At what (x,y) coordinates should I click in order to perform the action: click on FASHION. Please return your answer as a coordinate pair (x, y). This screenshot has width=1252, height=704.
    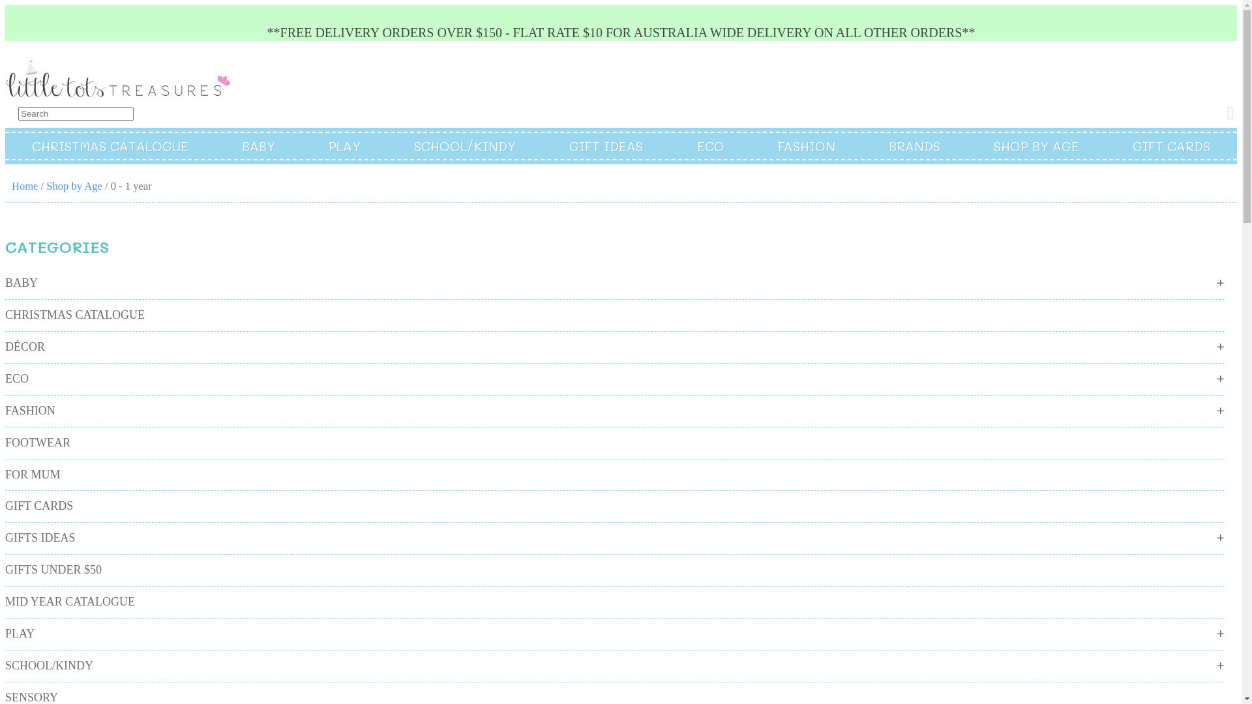
    Looking at the image, I should click on (30, 411).